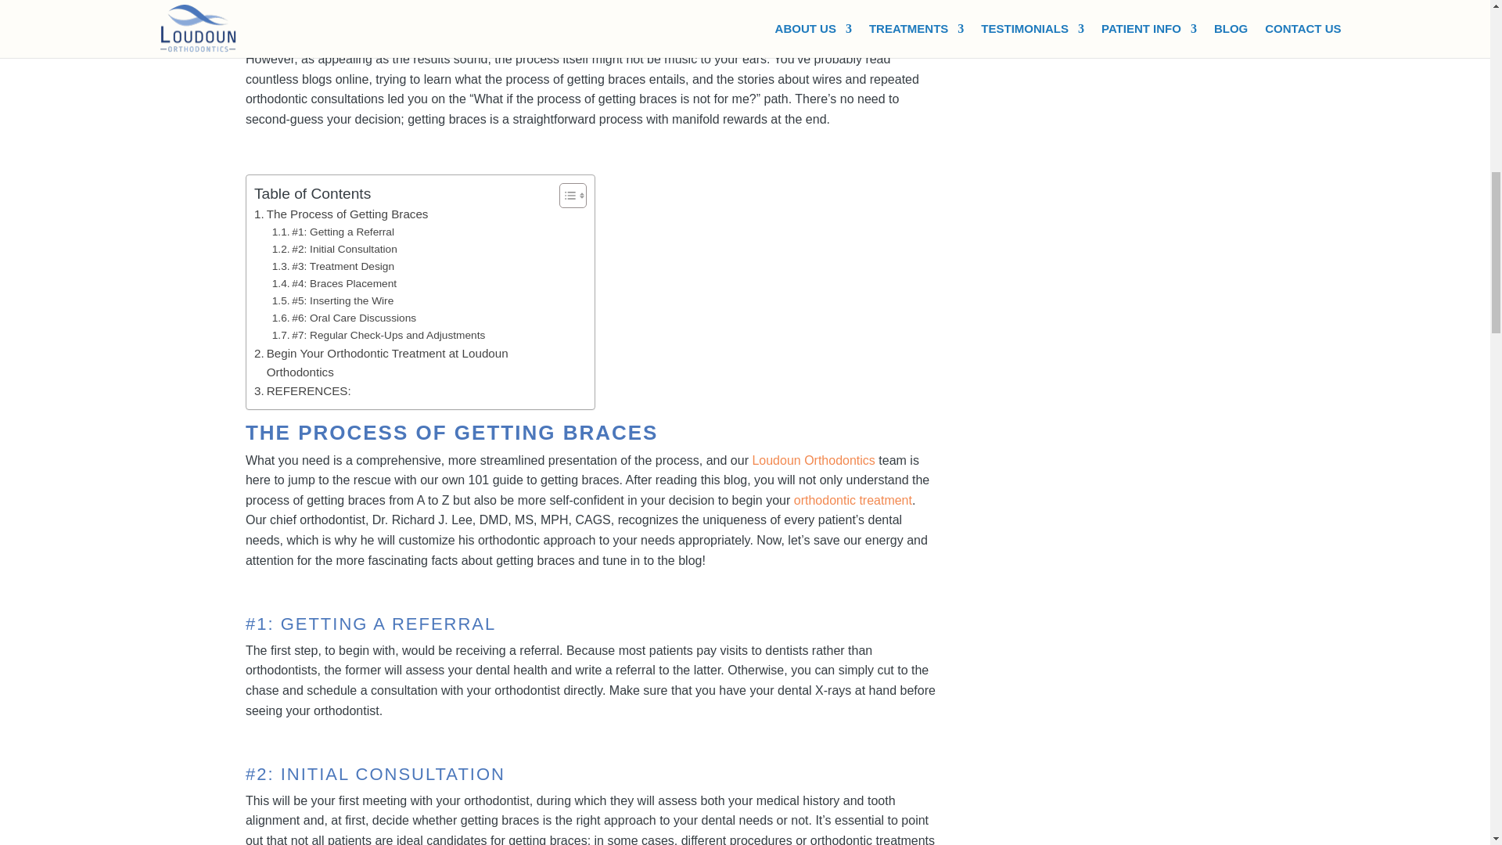 This screenshot has height=845, width=1502. I want to click on The Process of Getting Braces, so click(341, 214).